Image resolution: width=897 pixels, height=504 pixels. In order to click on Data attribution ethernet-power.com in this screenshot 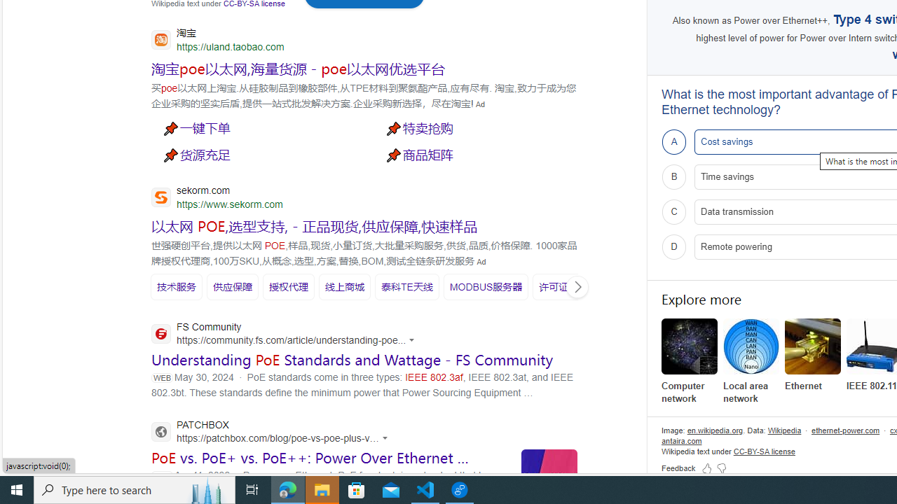, I will do `click(845, 430)`.